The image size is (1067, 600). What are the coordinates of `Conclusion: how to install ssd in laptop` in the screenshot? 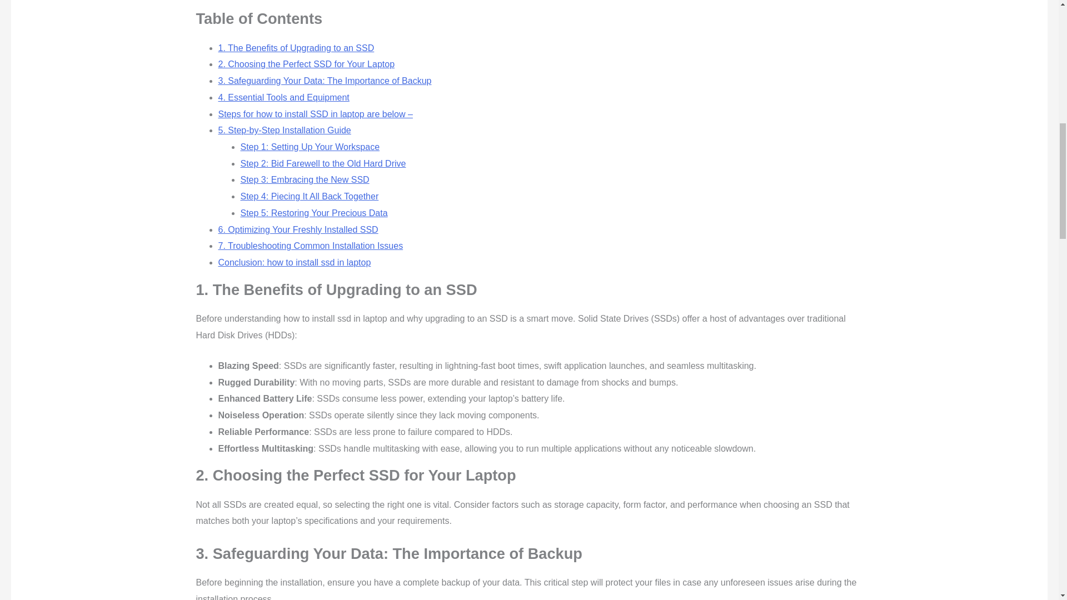 It's located at (293, 262).